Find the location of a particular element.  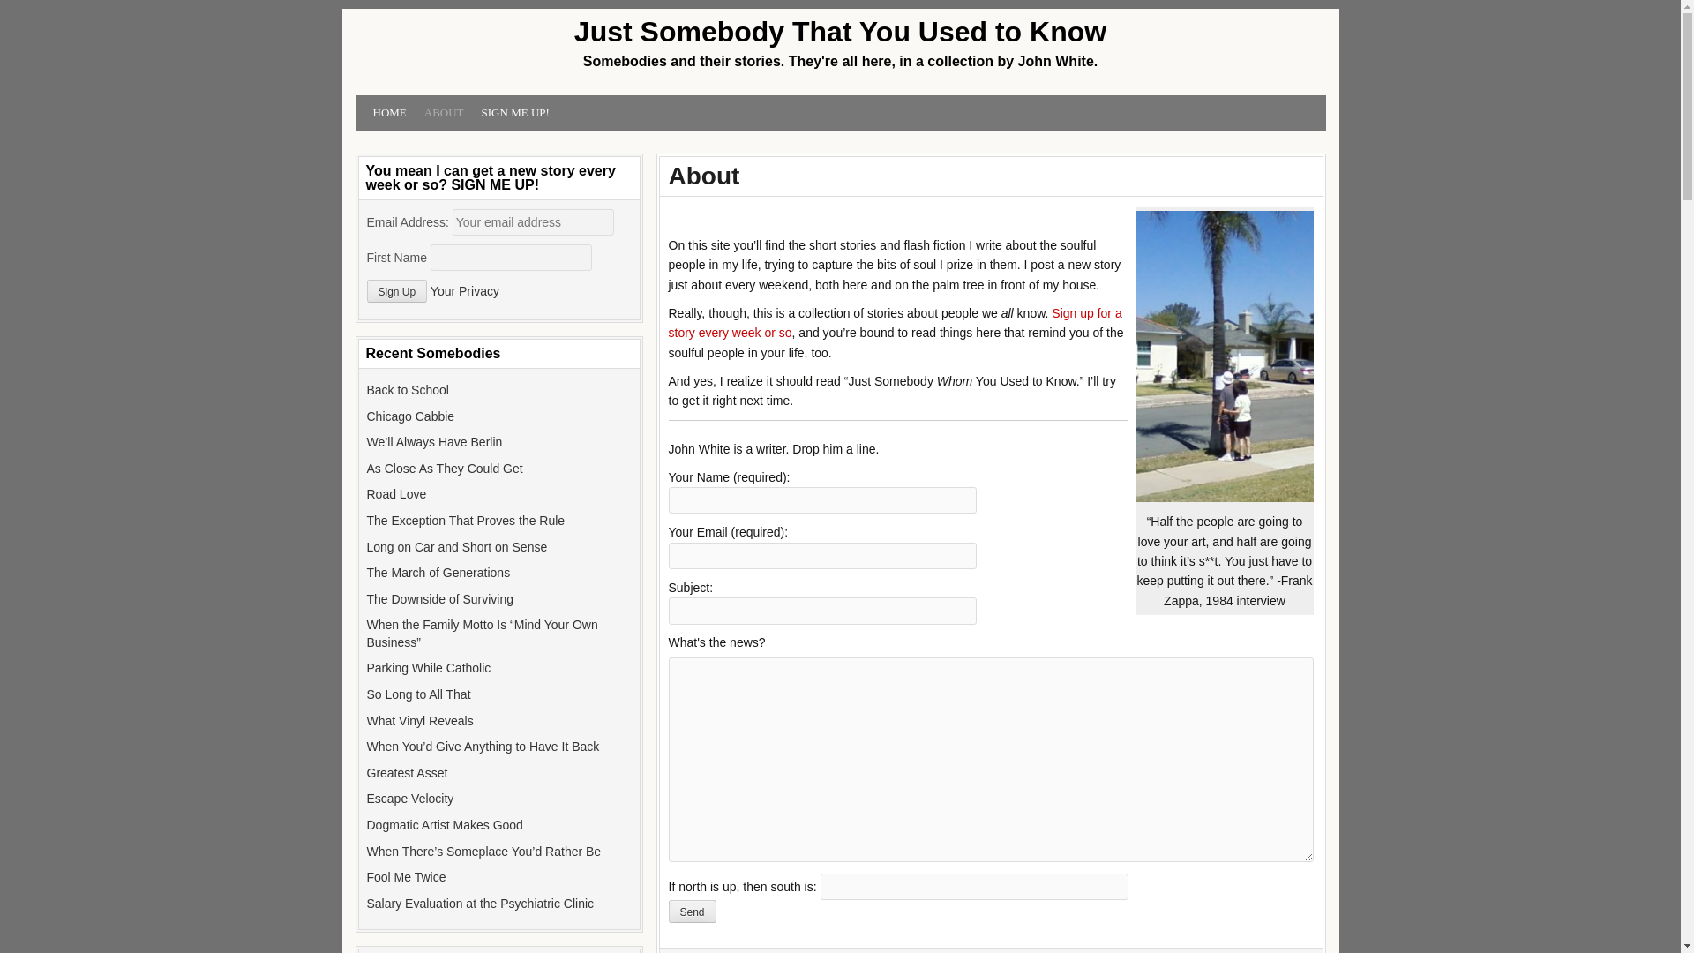

Long on Car and Short on Sense is located at coordinates (457, 547).